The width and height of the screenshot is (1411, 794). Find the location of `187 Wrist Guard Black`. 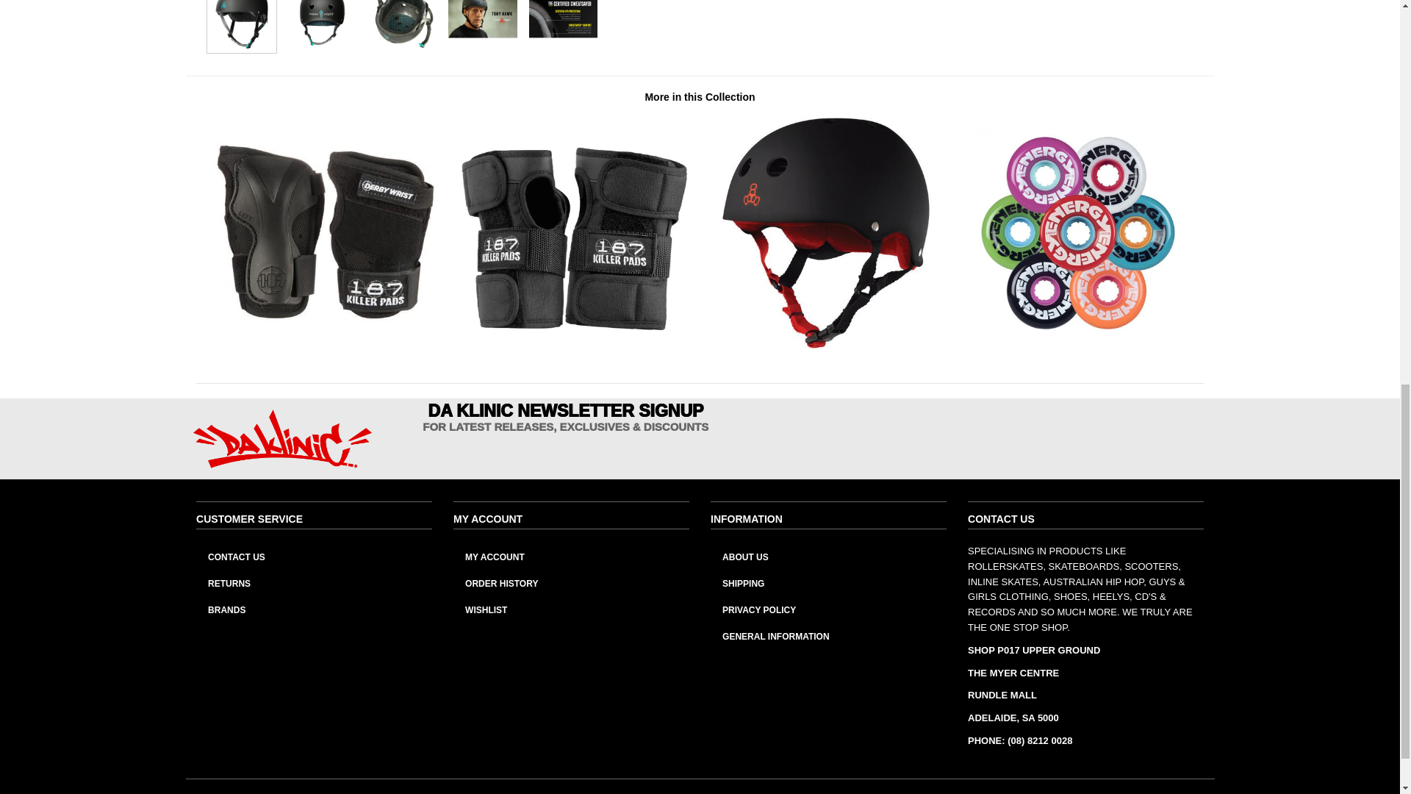

187 Wrist Guard Black is located at coordinates (574, 346).